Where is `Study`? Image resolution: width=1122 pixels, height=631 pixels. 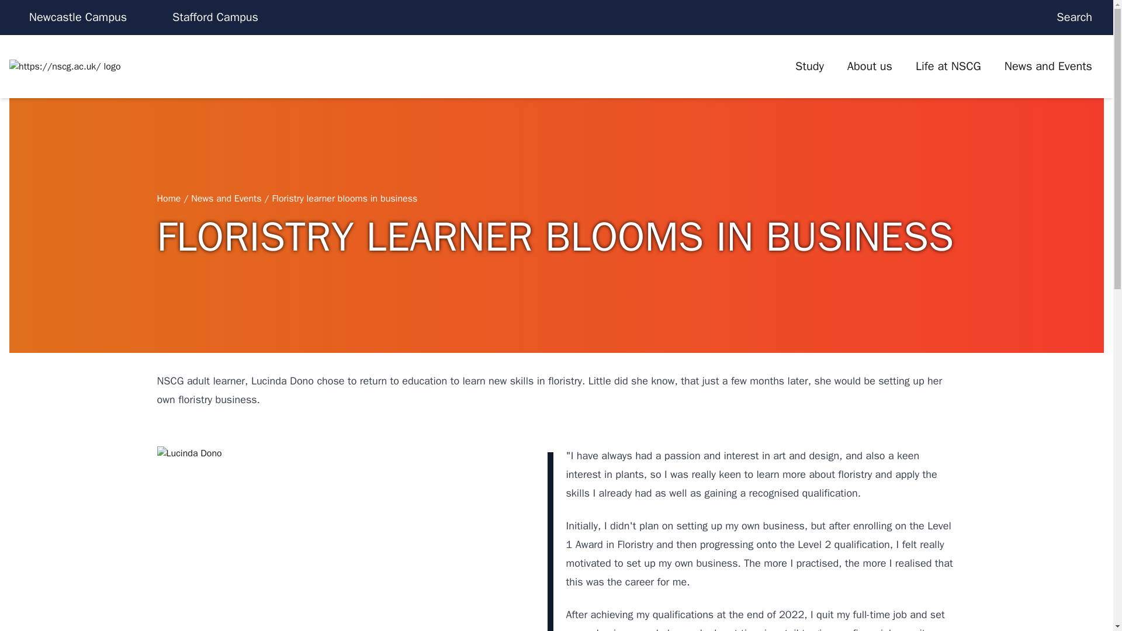
Study is located at coordinates (809, 67).